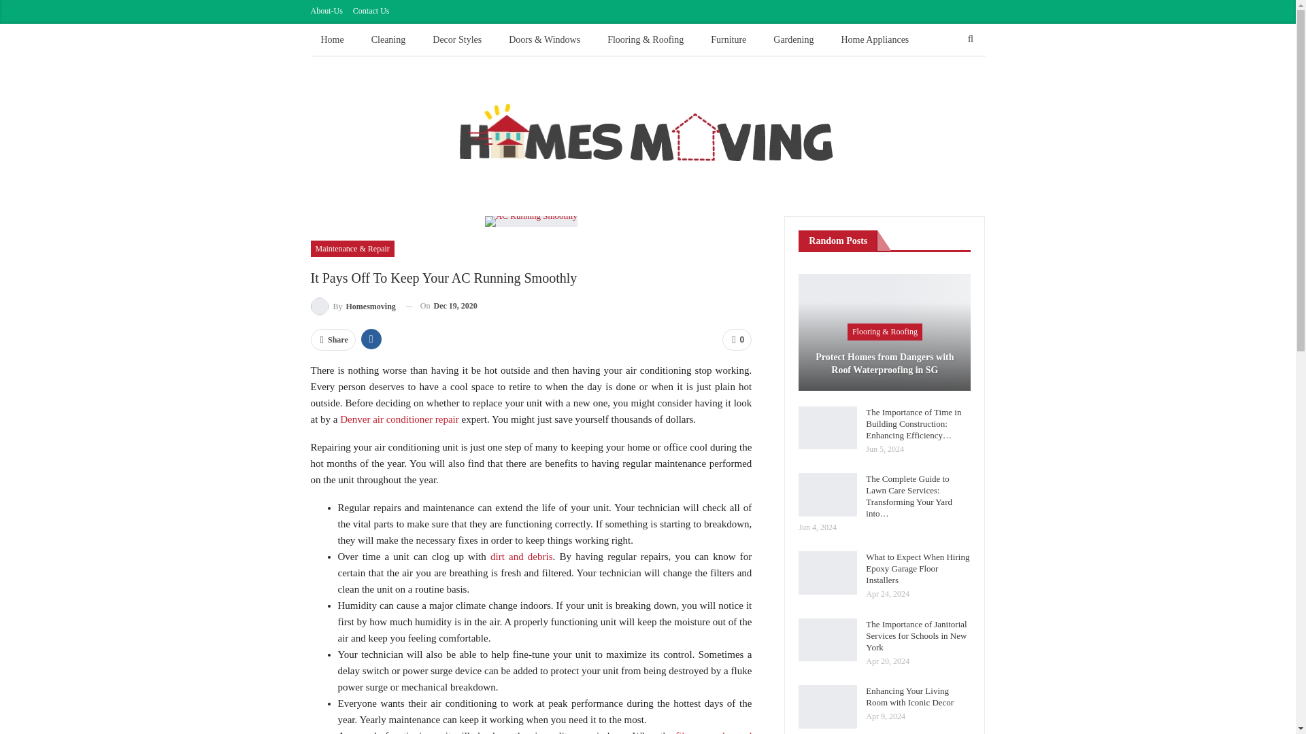  I want to click on Home Appliances, so click(875, 39).